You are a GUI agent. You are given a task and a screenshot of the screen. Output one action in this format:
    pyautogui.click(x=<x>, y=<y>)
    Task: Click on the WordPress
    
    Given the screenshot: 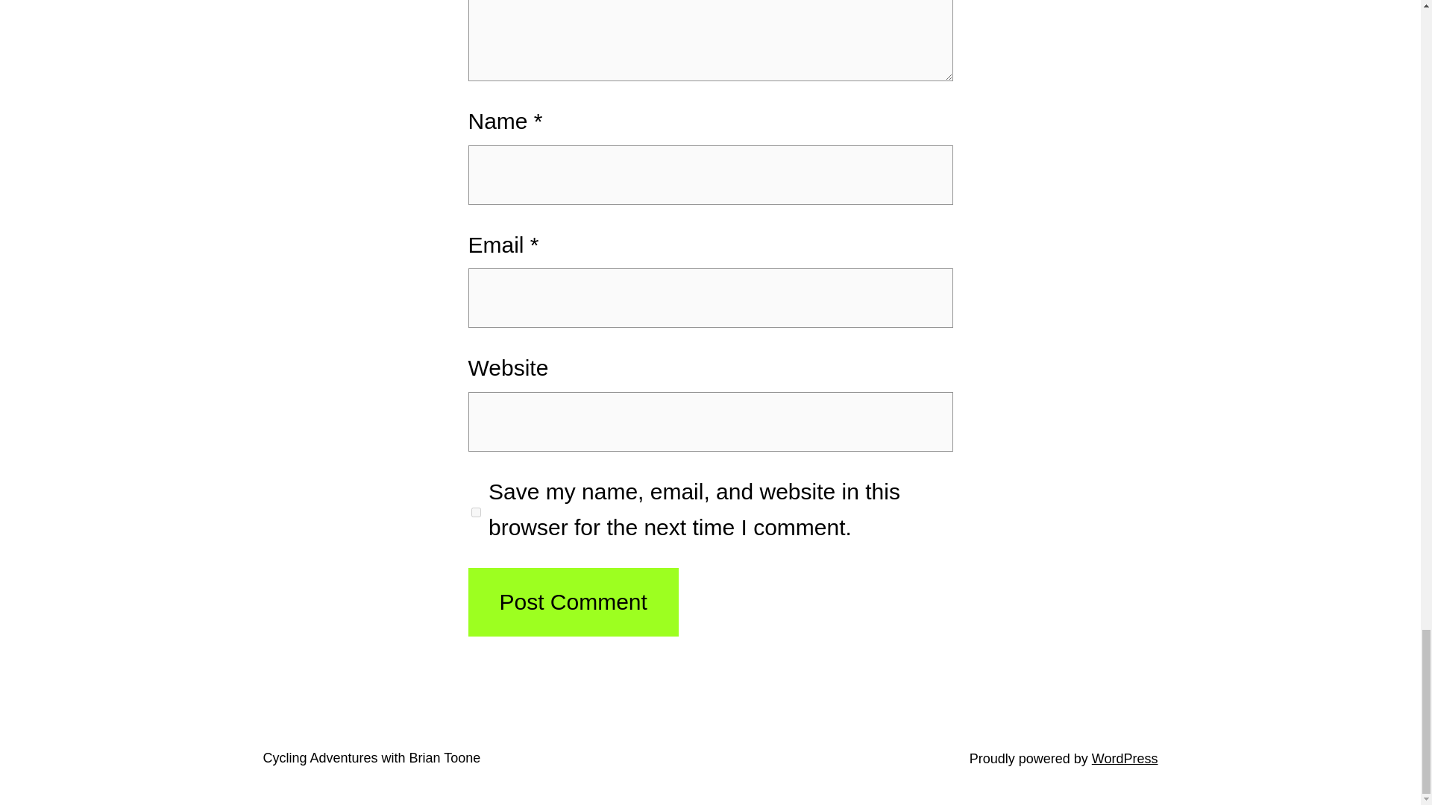 What is the action you would take?
    pyautogui.click(x=1125, y=759)
    